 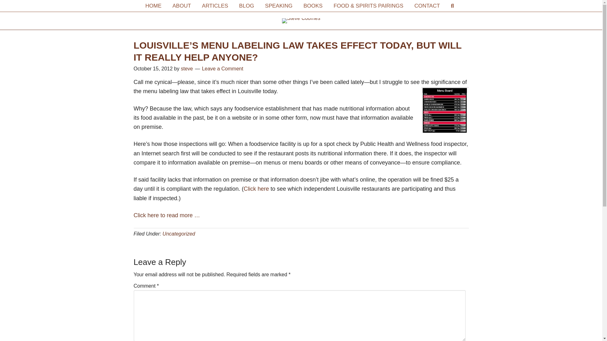 What do you see at coordinates (301, 21) in the screenshot?
I see `Inside Pages` at bounding box center [301, 21].